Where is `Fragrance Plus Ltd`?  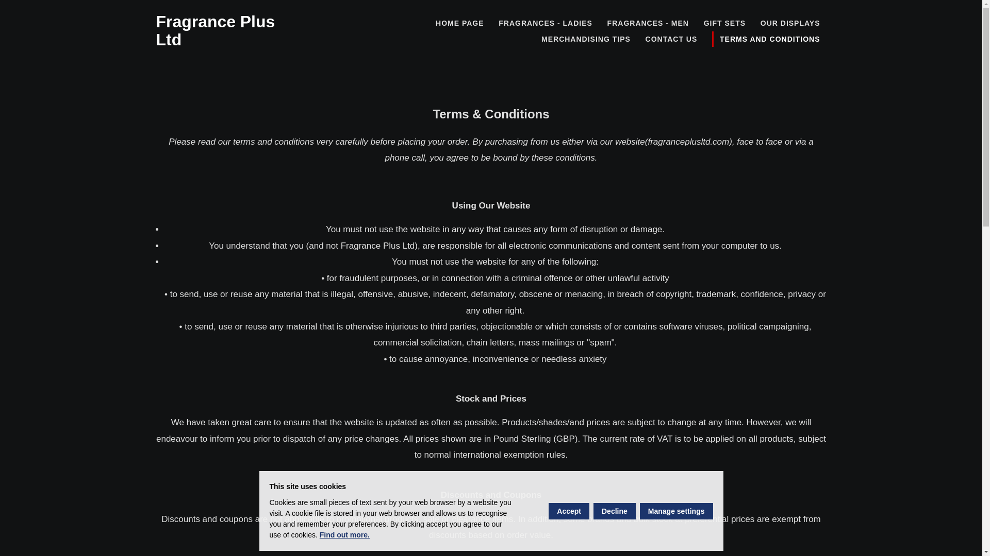 Fragrance Plus Ltd is located at coordinates (215, 30).